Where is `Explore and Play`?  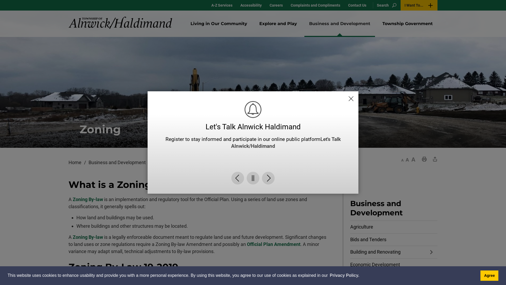
Explore and Play is located at coordinates (278, 24).